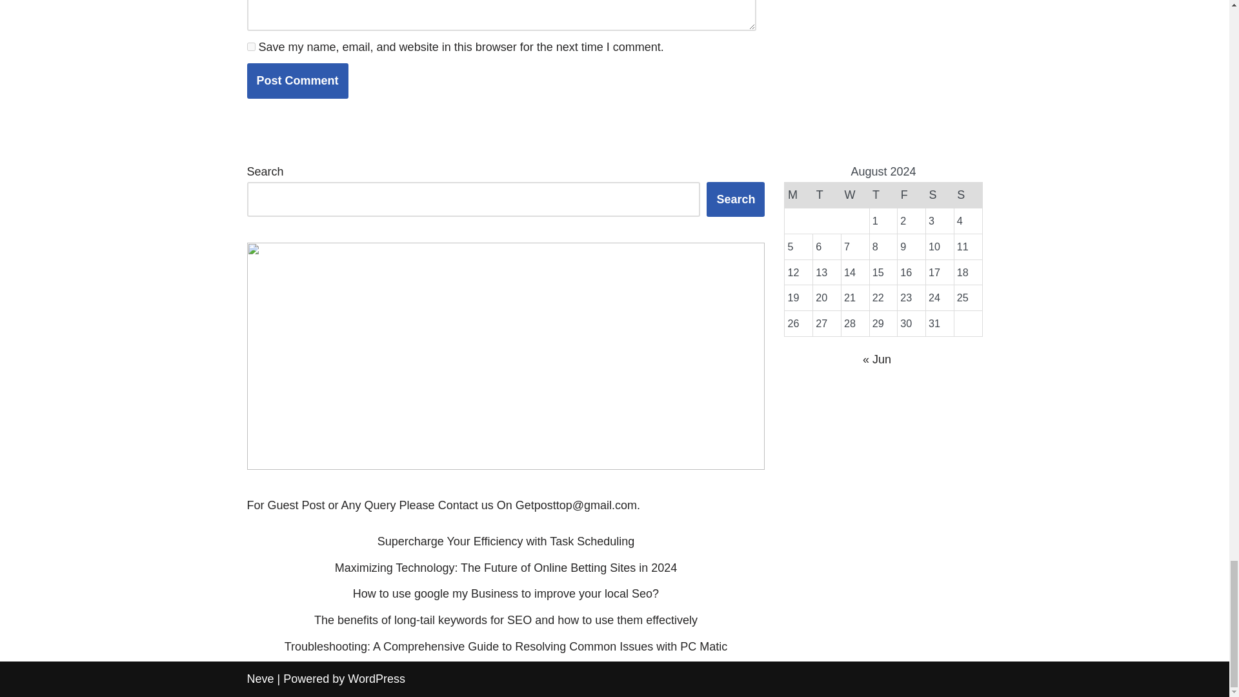 The height and width of the screenshot is (697, 1239). What do you see at coordinates (297, 81) in the screenshot?
I see `Post Comment` at bounding box center [297, 81].